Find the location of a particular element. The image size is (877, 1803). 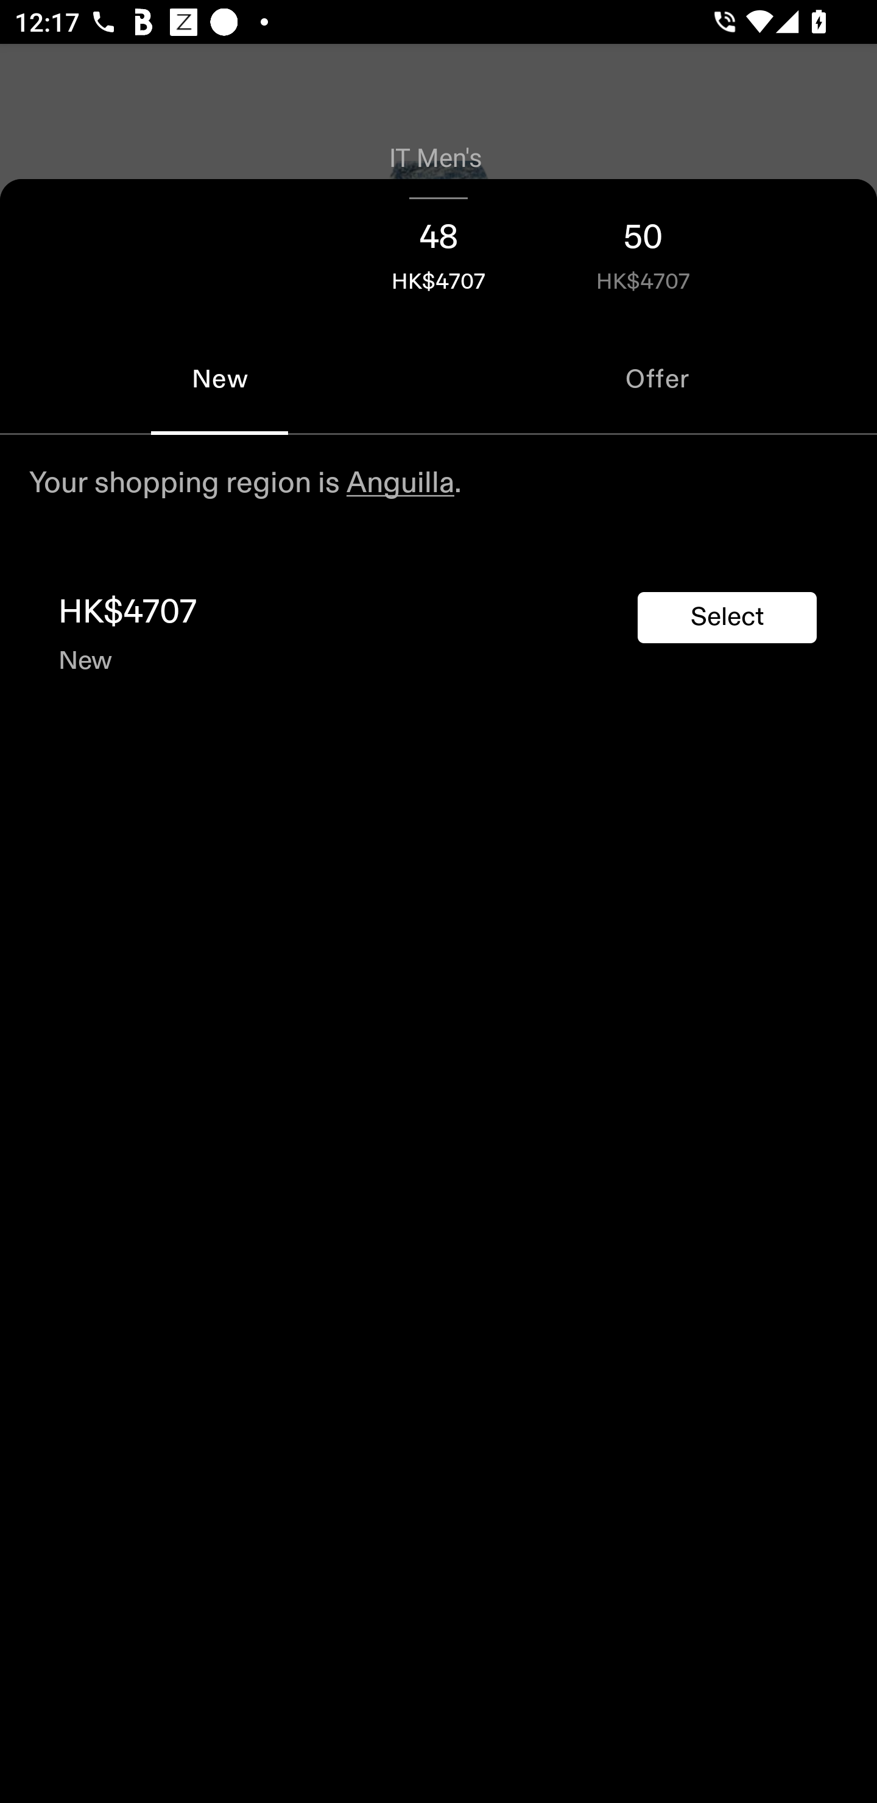

50 HK$4707 is located at coordinates (643, 251).